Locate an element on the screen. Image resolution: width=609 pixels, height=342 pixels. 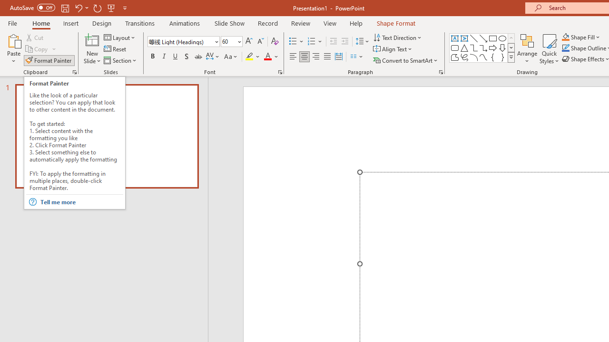
Redo is located at coordinates (97, 8).